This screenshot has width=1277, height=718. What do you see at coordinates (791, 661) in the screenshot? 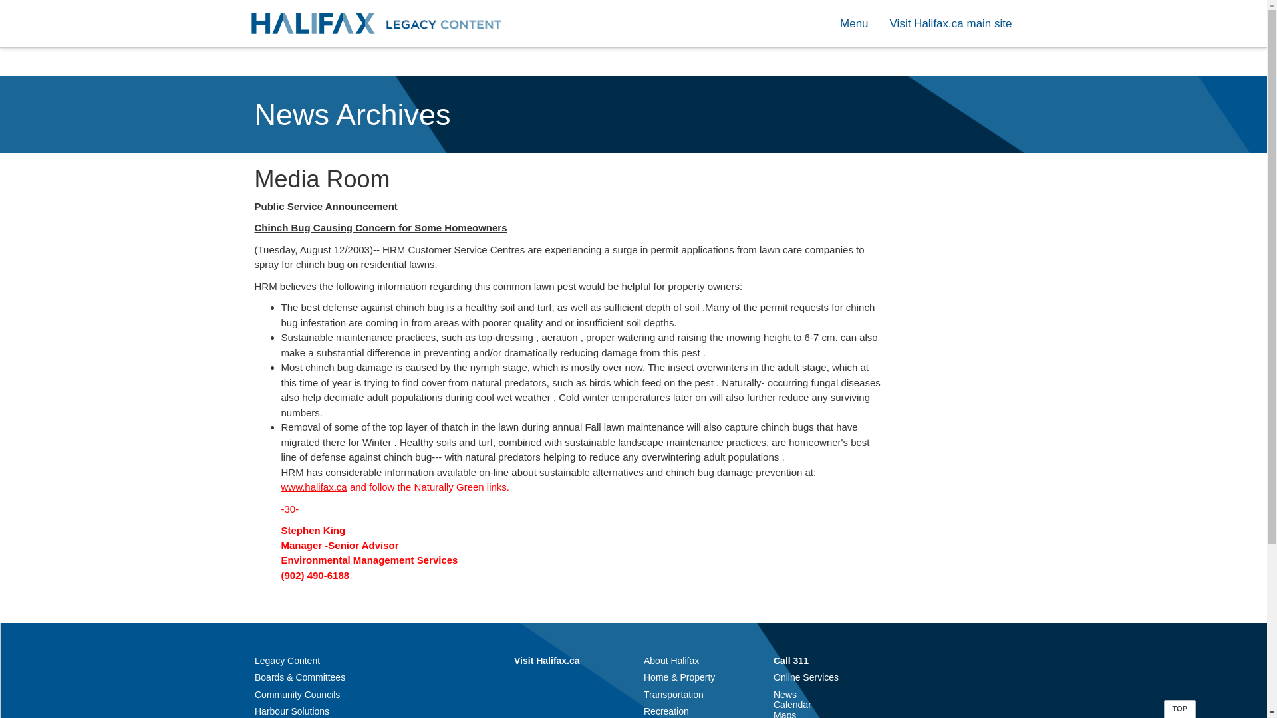
I see `Call 311` at bounding box center [791, 661].